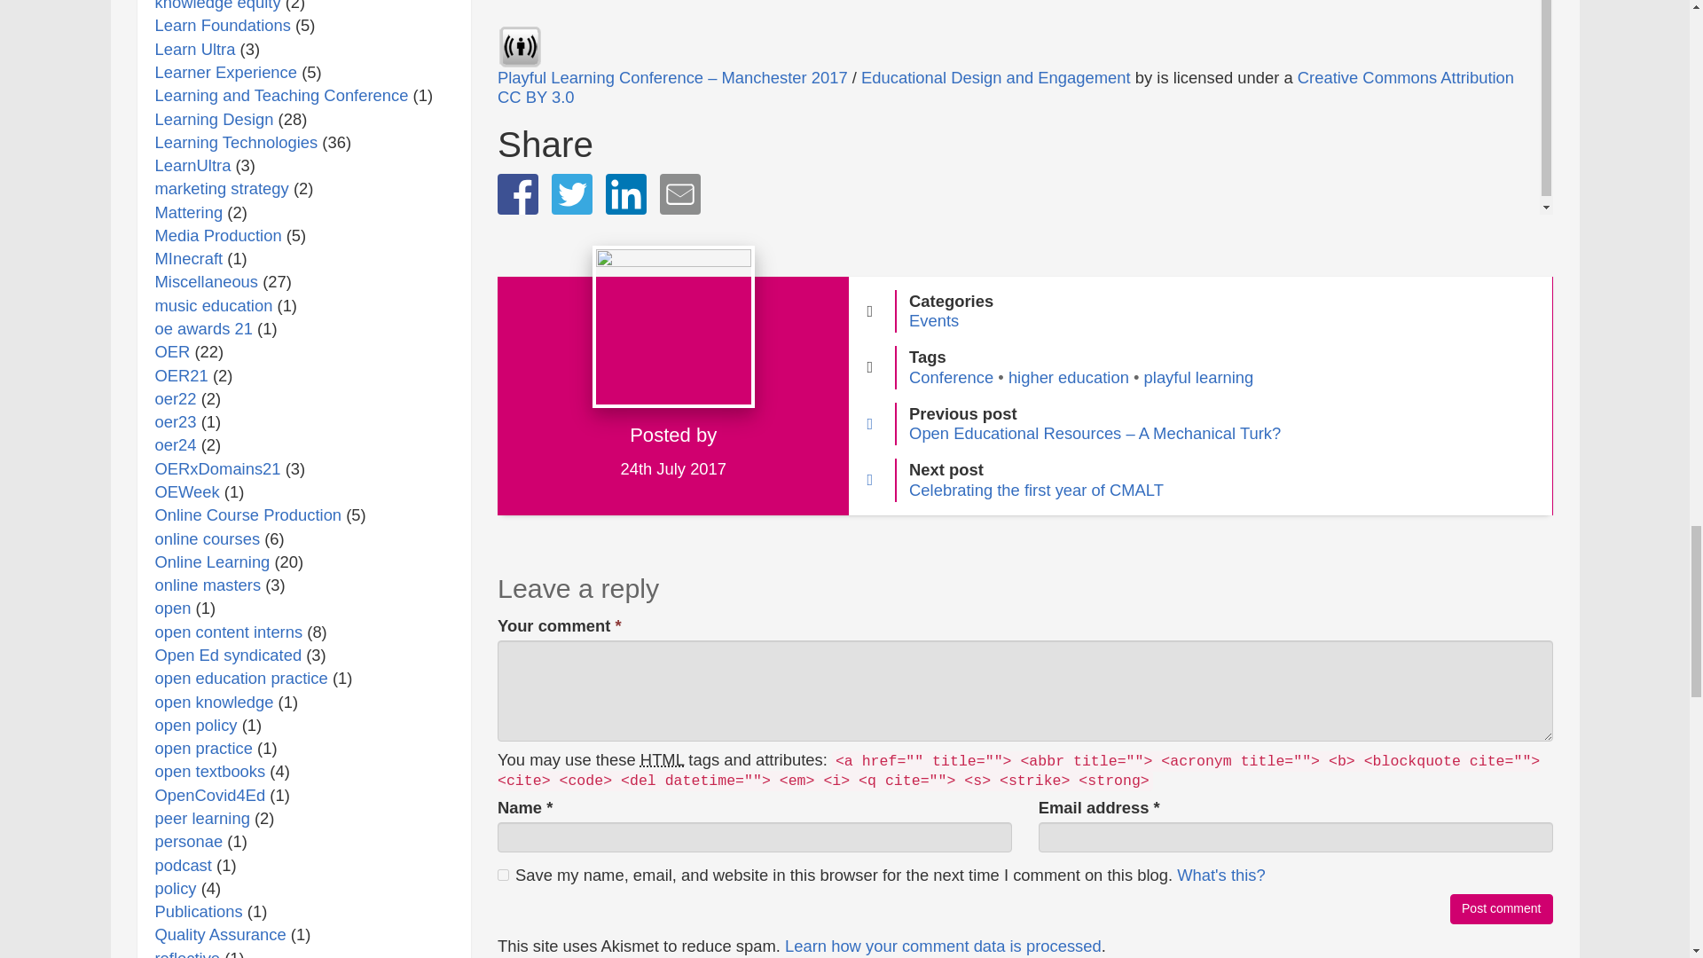 The width and height of the screenshot is (1703, 958). I want to click on Post comment, so click(1501, 908).